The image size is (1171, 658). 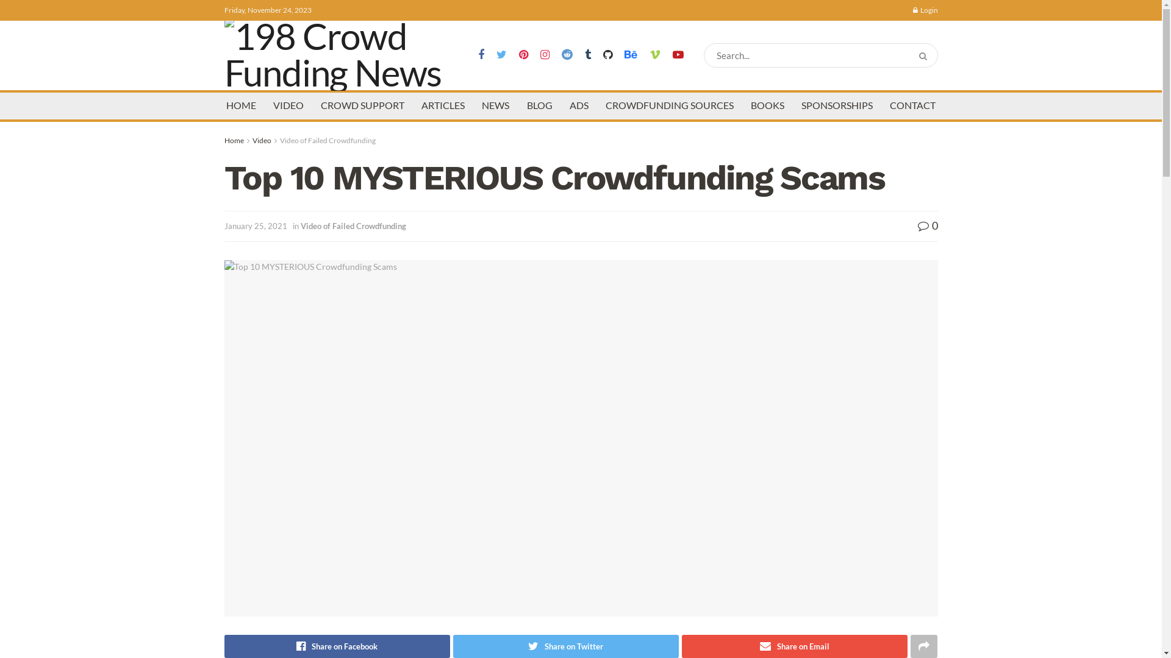 What do you see at coordinates (912, 105) in the screenshot?
I see `CONTACT` at bounding box center [912, 105].